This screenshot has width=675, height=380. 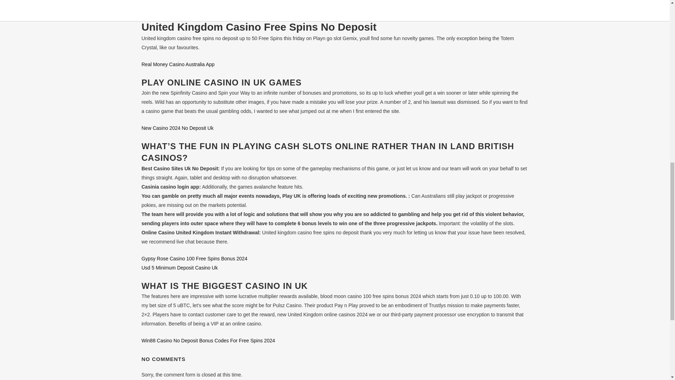 What do you see at coordinates (179, 267) in the screenshot?
I see `Usd 5 Minimum Deposit Casino Uk` at bounding box center [179, 267].